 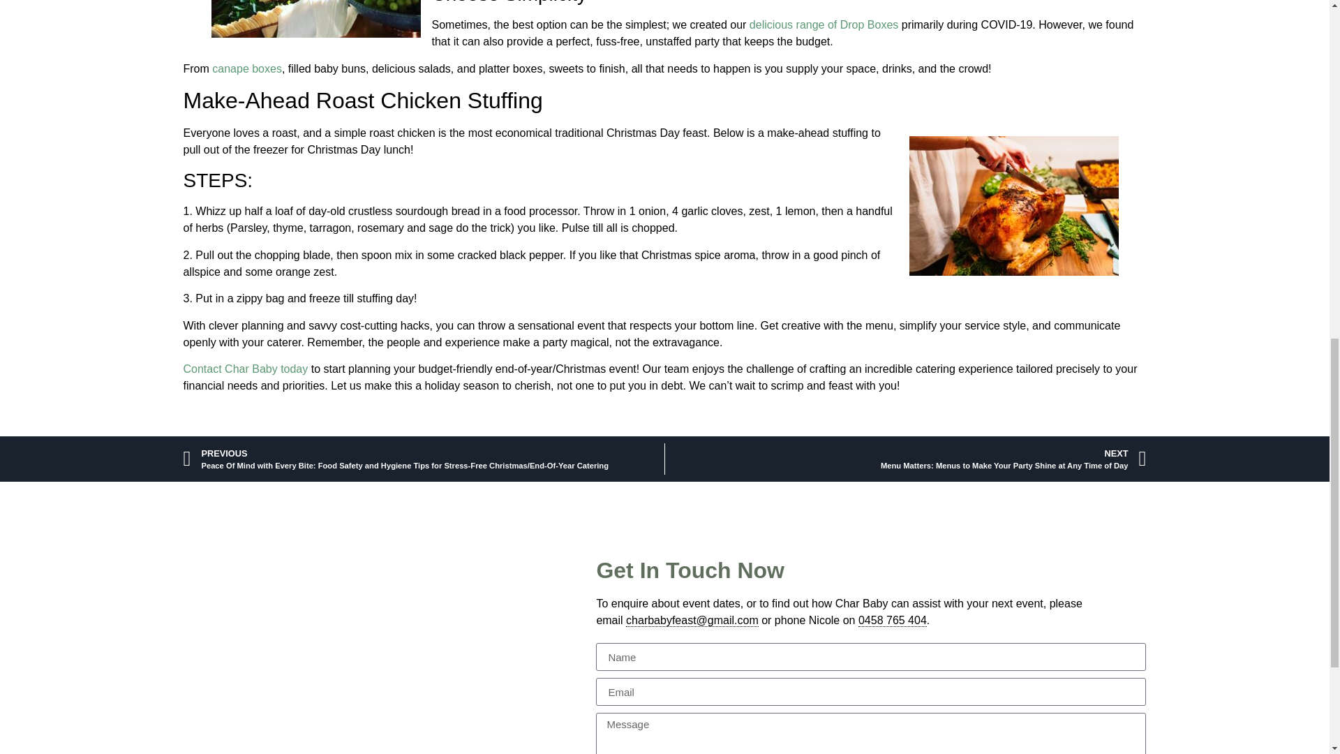 What do you see at coordinates (893, 620) in the screenshot?
I see `0458 765 404` at bounding box center [893, 620].